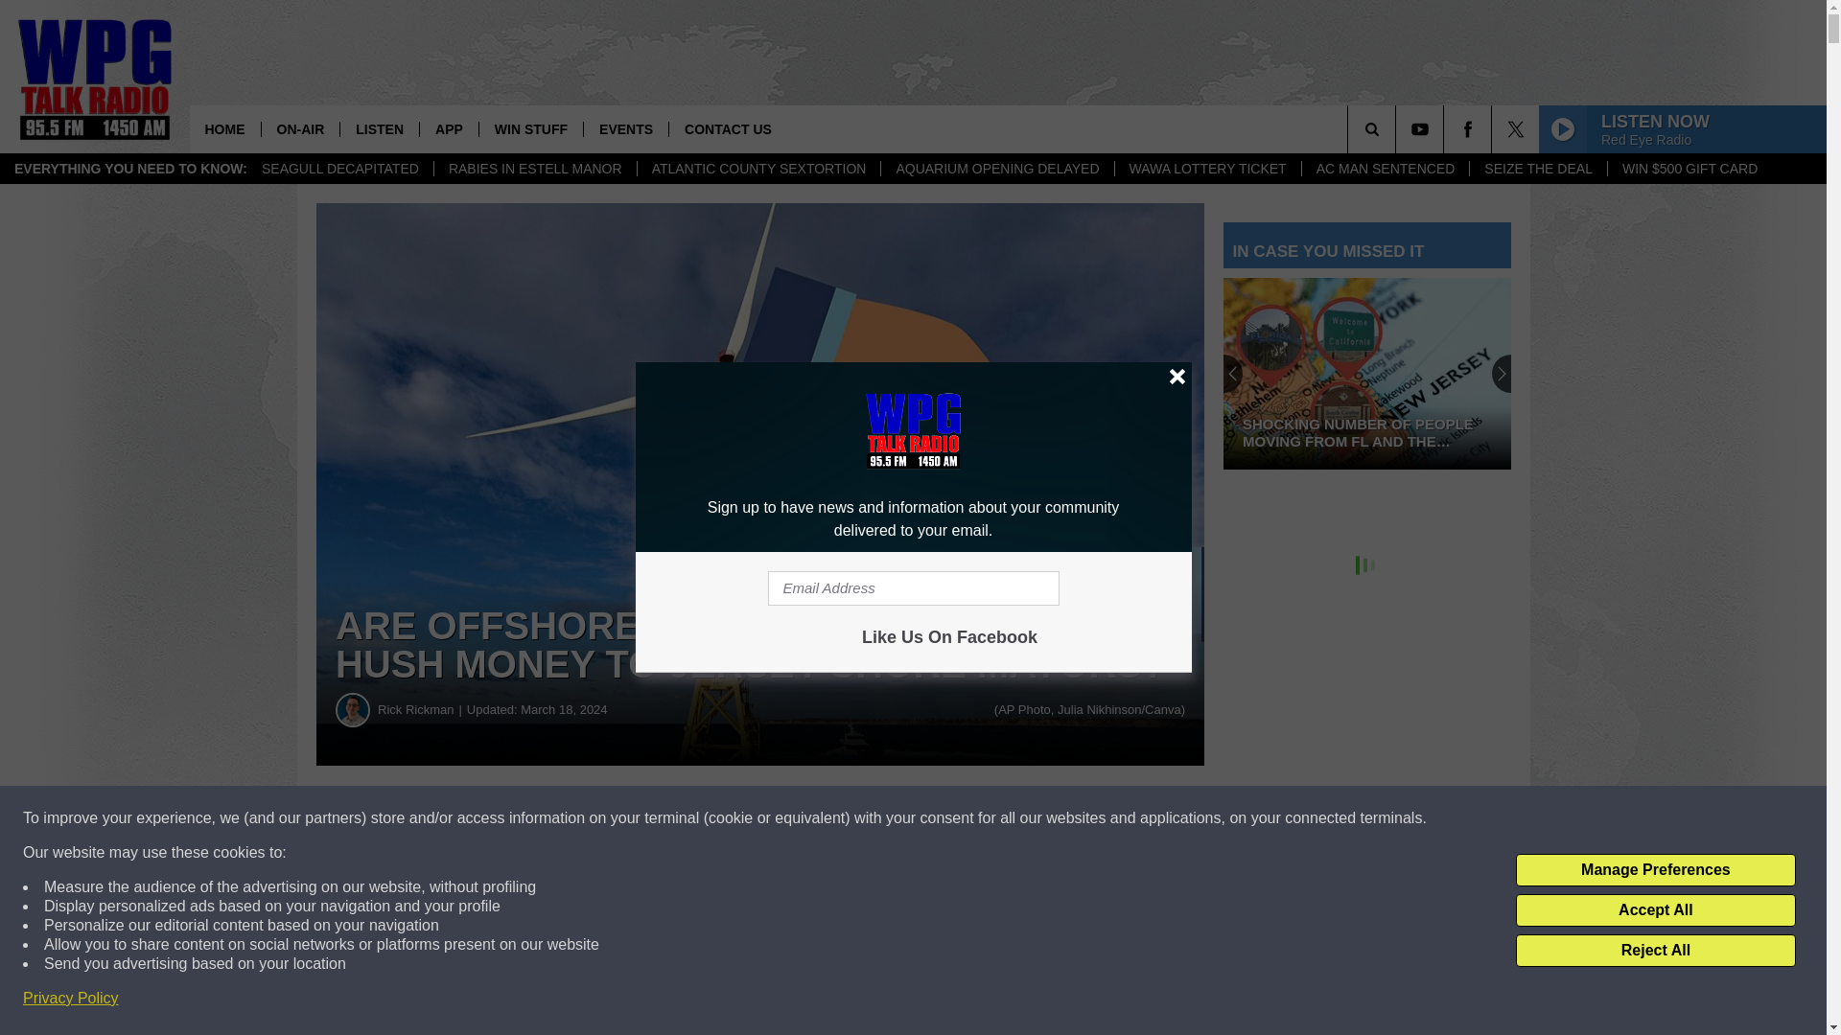  I want to click on AC MAN SENTENCED, so click(1385, 169).